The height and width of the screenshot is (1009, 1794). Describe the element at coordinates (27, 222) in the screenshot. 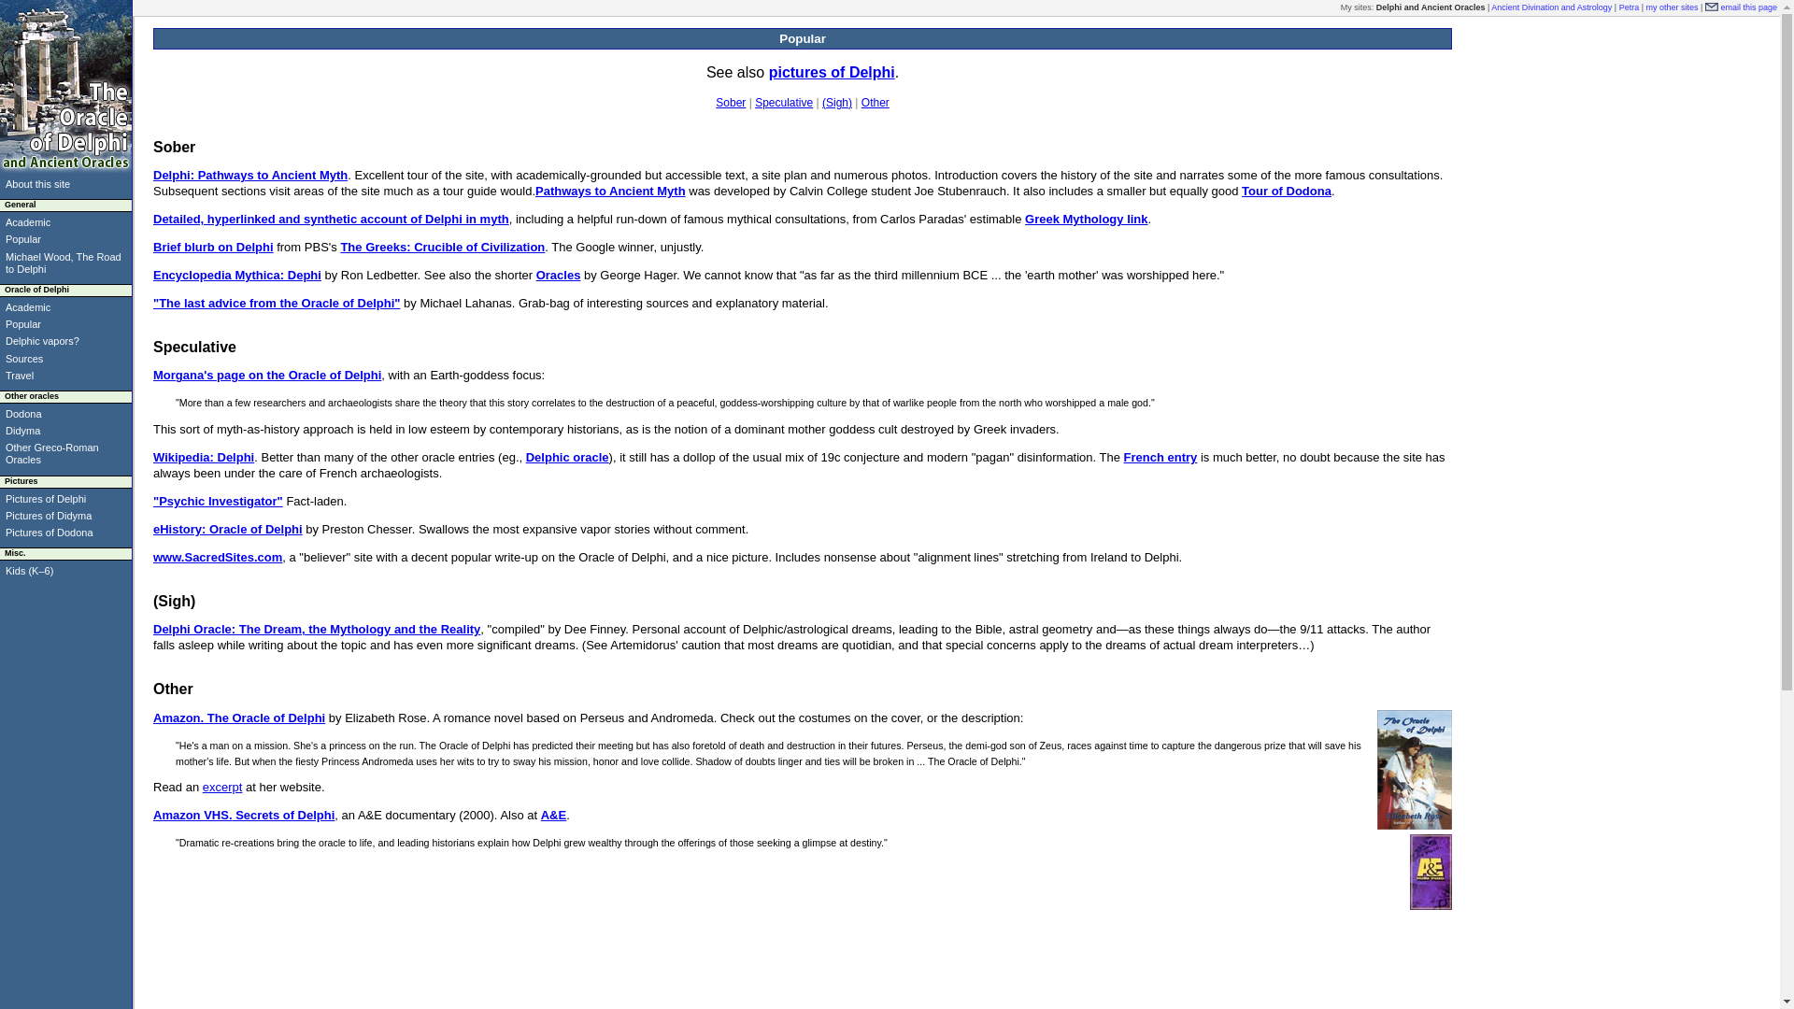

I see `Academic` at that location.